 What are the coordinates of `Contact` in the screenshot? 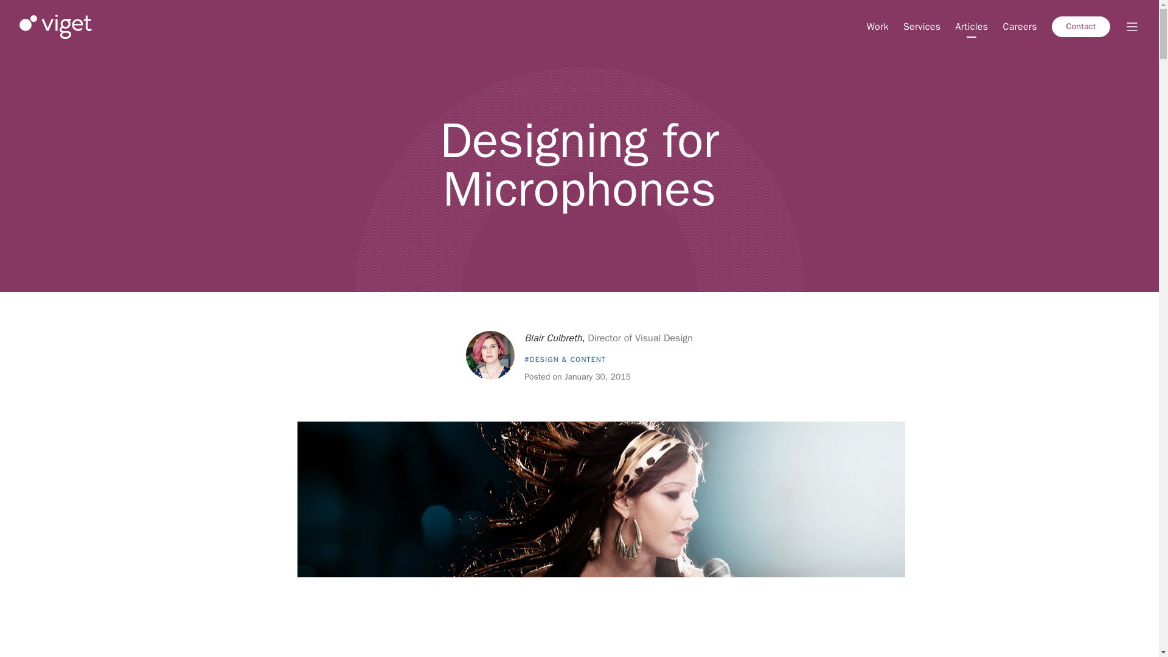 It's located at (1081, 27).